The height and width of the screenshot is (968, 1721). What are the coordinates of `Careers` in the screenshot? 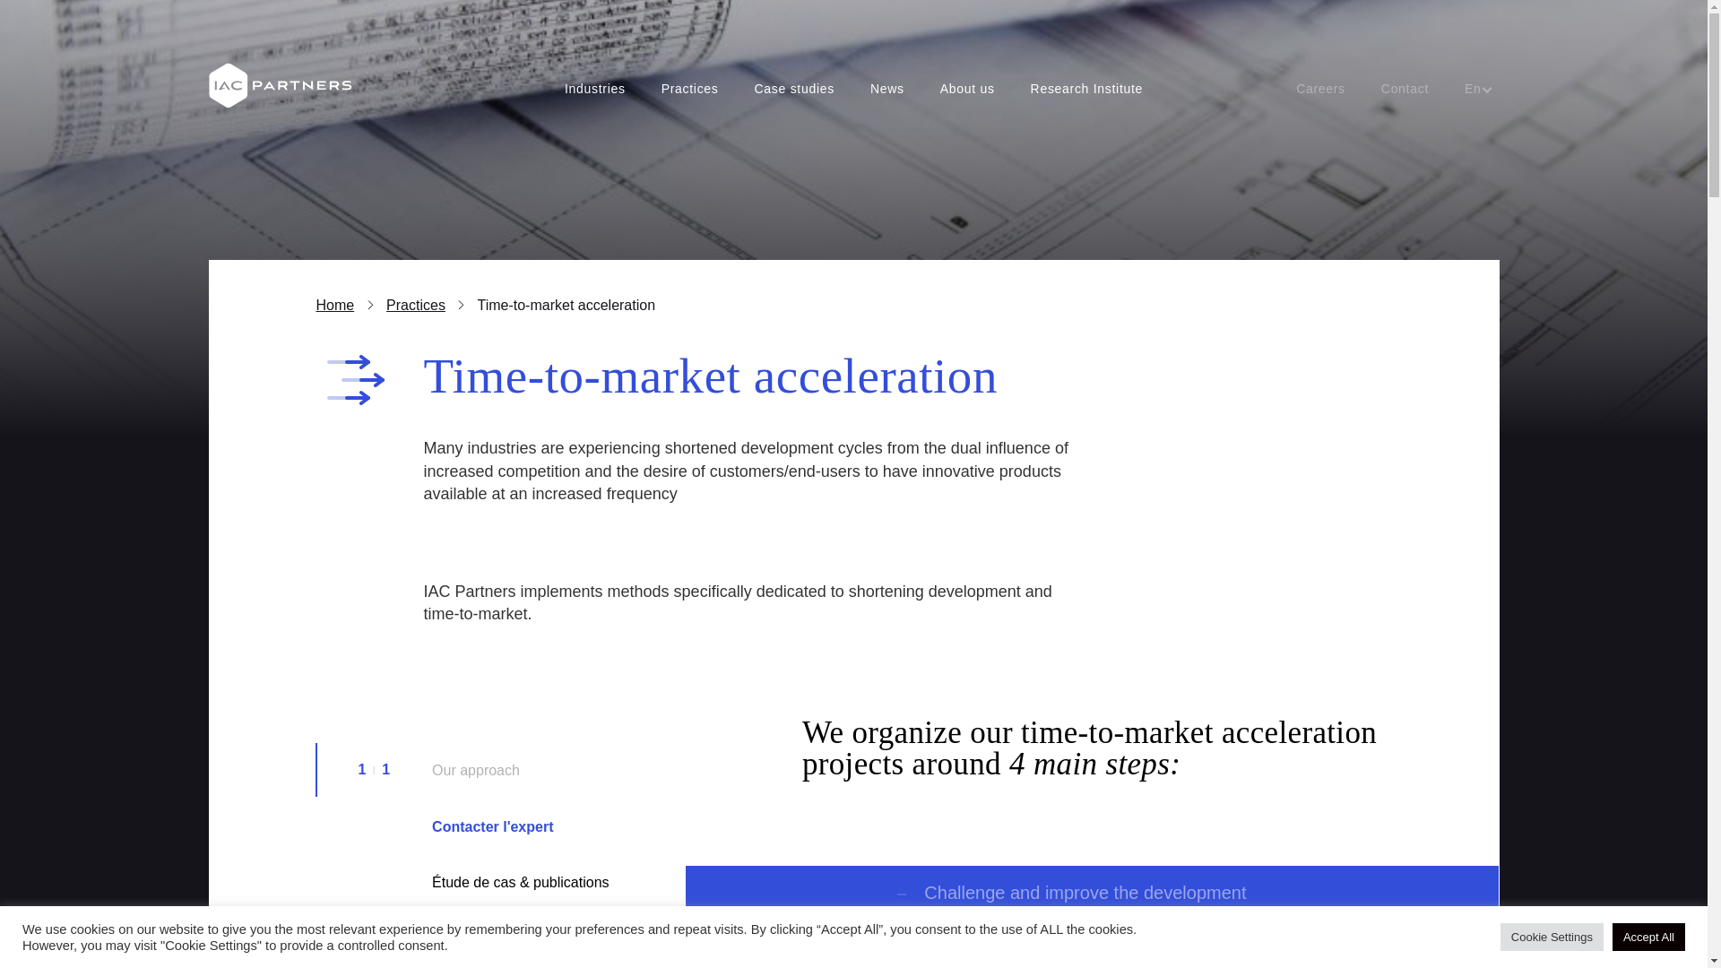 It's located at (1320, 87).